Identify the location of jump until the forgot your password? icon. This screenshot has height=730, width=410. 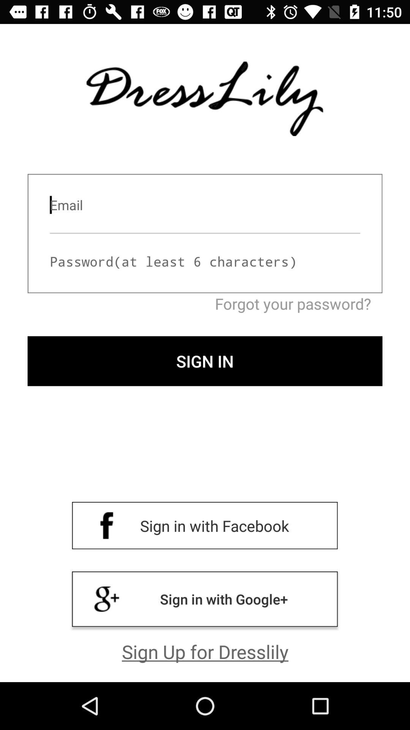
(205, 303).